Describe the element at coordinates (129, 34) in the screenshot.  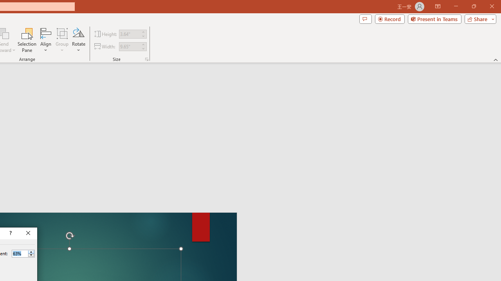
I see `Shape Height` at that location.